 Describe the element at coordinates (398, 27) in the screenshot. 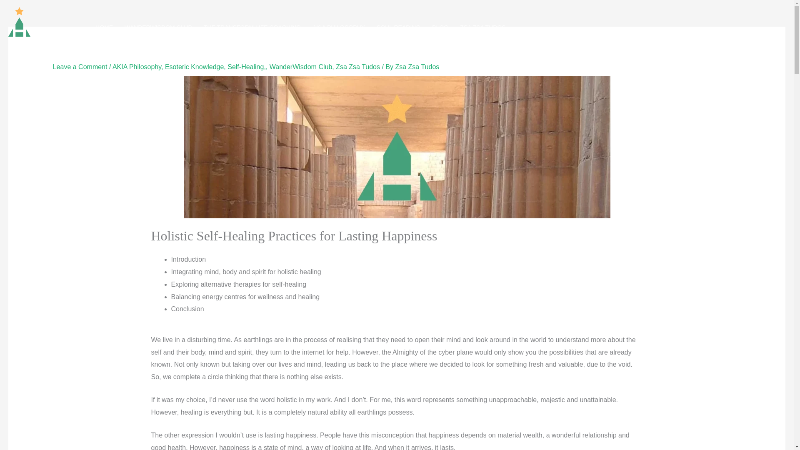

I see `SOUL READING` at that location.